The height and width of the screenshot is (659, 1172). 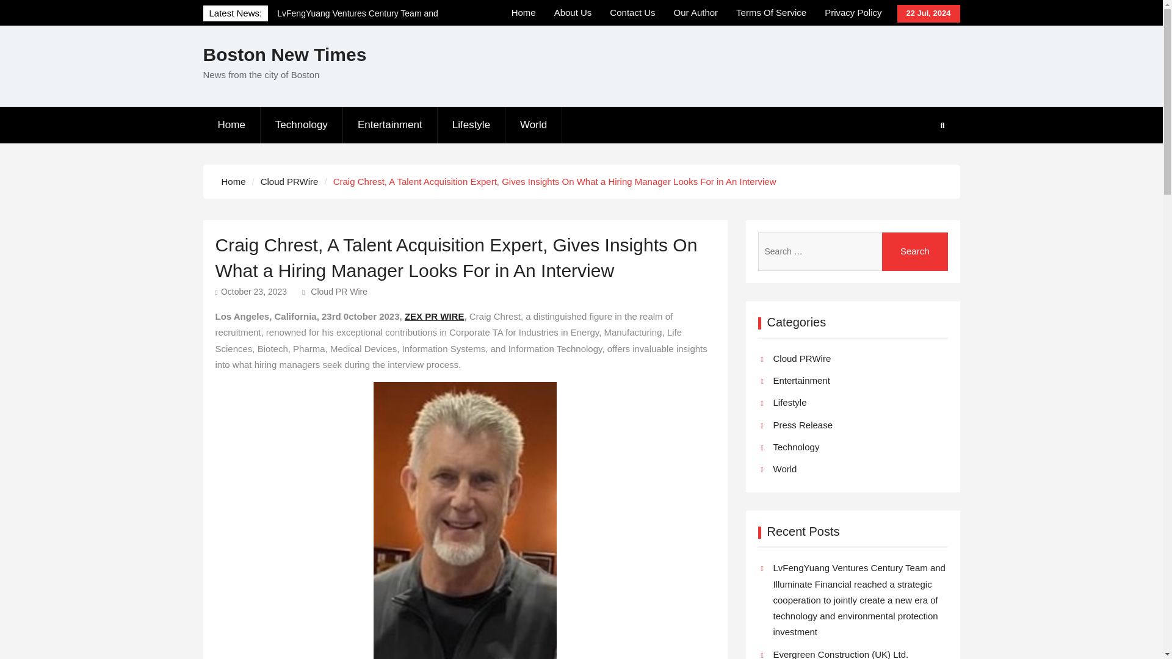 What do you see at coordinates (534, 124) in the screenshot?
I see `World` at bounding box center [534, 124].